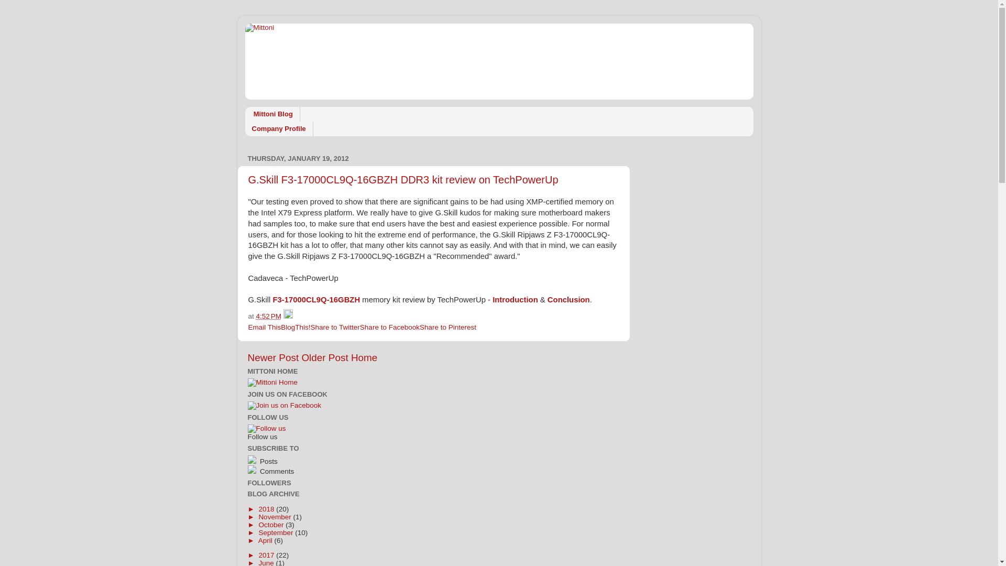  I want to click on Newer Post, so click(273, 357).